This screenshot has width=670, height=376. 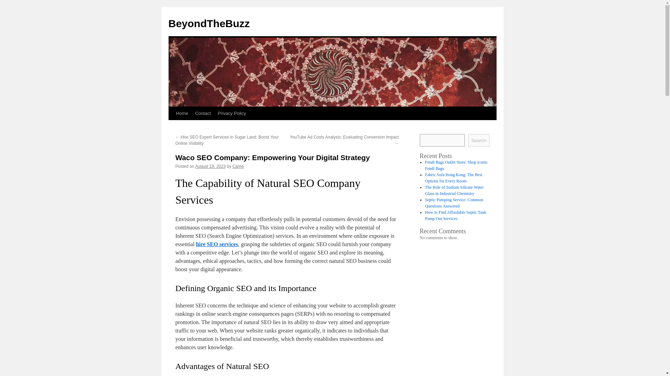 What do you see at coordinates (454, 203) in the screenshot?
I see `Septic Pumping Service: Common Questions Answered` at bounding box center [454, 203].